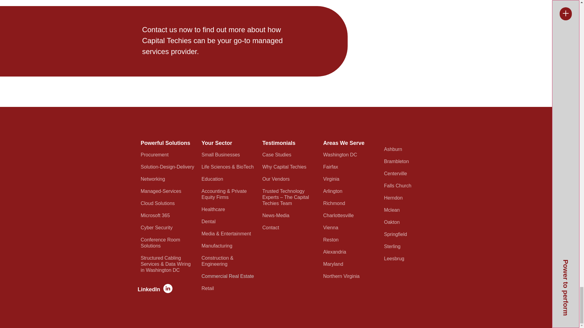 The height and width of the screenshot is (328, 584). I want to click on Conference Room Solutions, so click(168, 243).